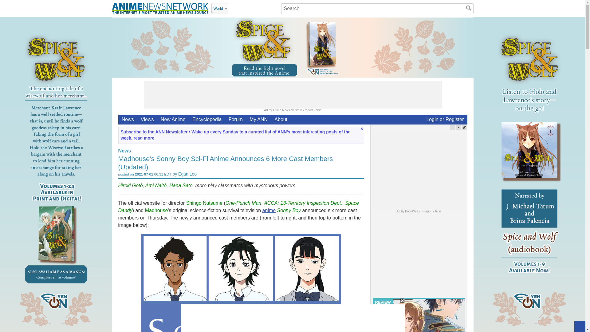  I want to click on Youtube, so click(242, 8).